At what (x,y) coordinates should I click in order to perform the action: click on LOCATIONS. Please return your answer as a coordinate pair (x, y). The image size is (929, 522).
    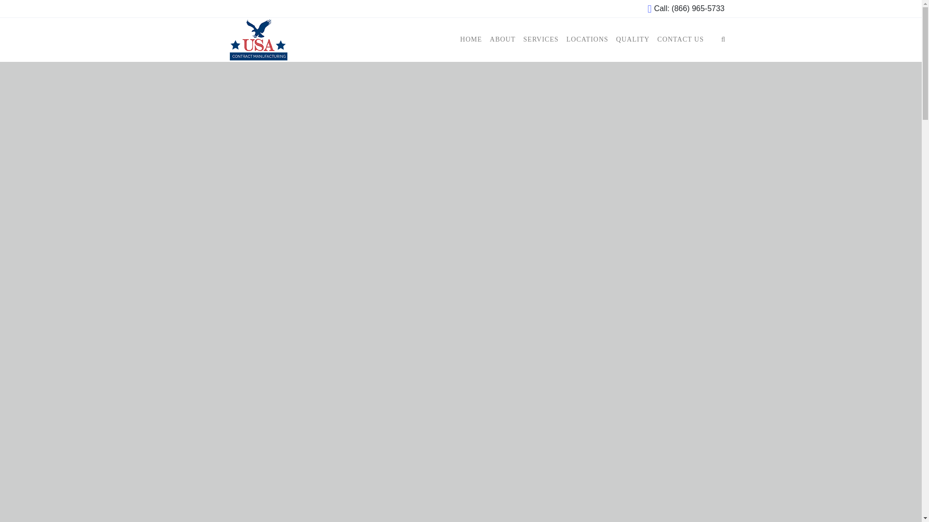
    Looking at the image, I should click on (587, 40).